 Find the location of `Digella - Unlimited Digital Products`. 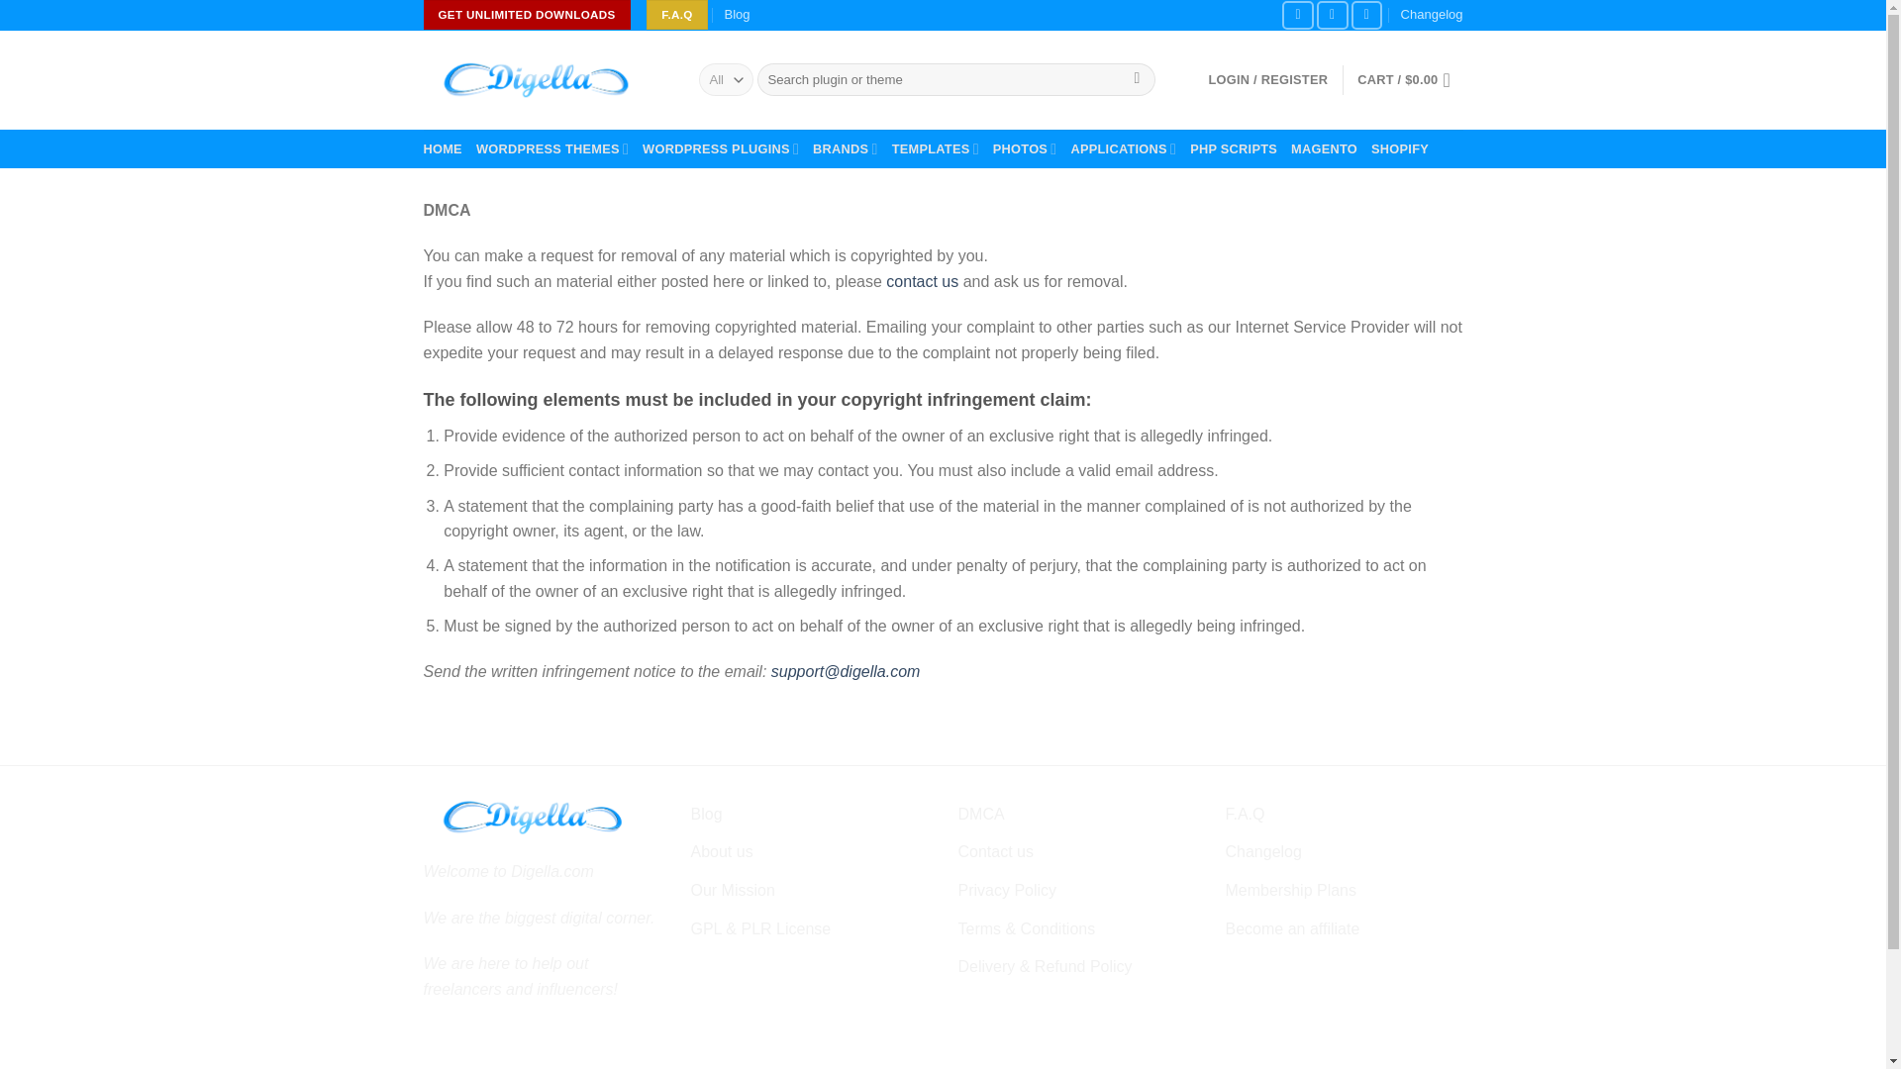

Digella - Unlimited Digital Products is located at coordinates (547, 79).